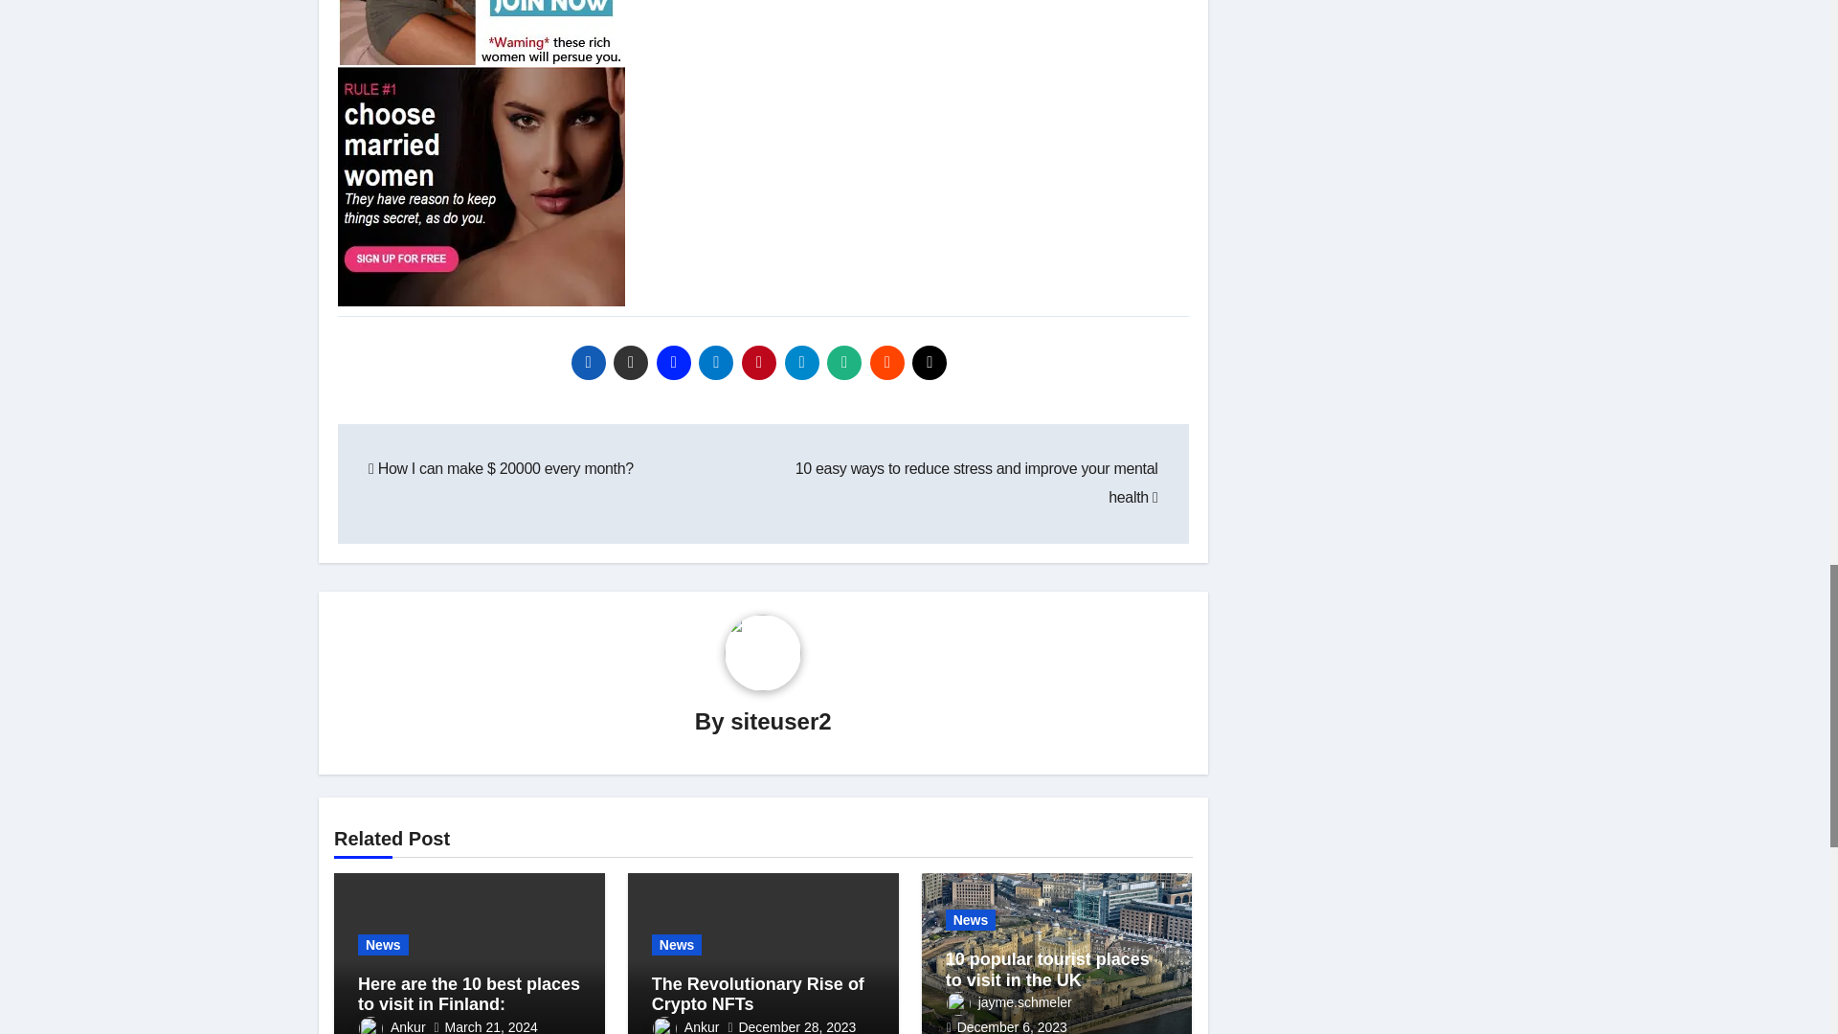 The image size is (1838, 1034). I want to click on News, so click(383, 944).